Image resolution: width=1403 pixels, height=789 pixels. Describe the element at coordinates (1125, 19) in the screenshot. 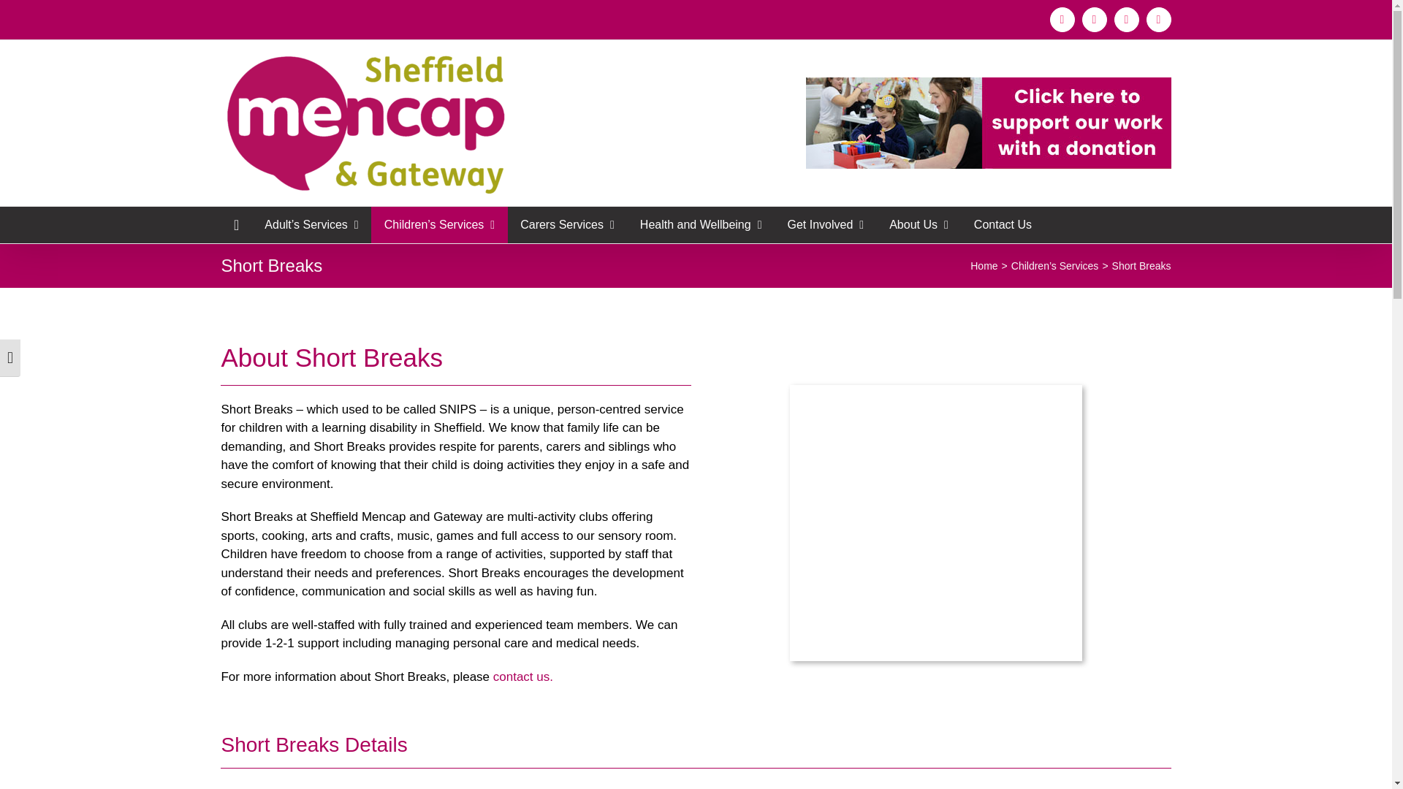

I see `Twitter` at that location.